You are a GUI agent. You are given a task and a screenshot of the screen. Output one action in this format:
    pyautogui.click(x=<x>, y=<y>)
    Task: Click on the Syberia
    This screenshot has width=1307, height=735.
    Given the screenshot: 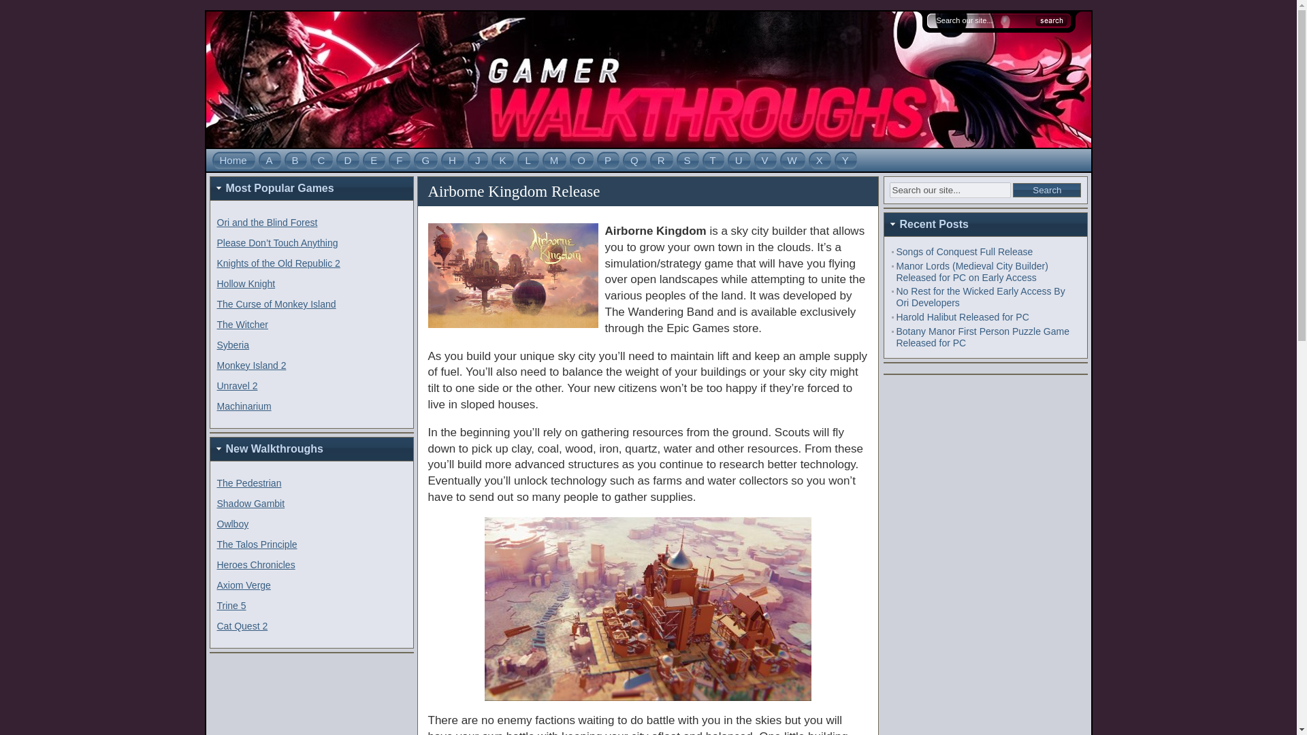 What is the action you would take?
    pyautogui.click(x=232, y=344)
    